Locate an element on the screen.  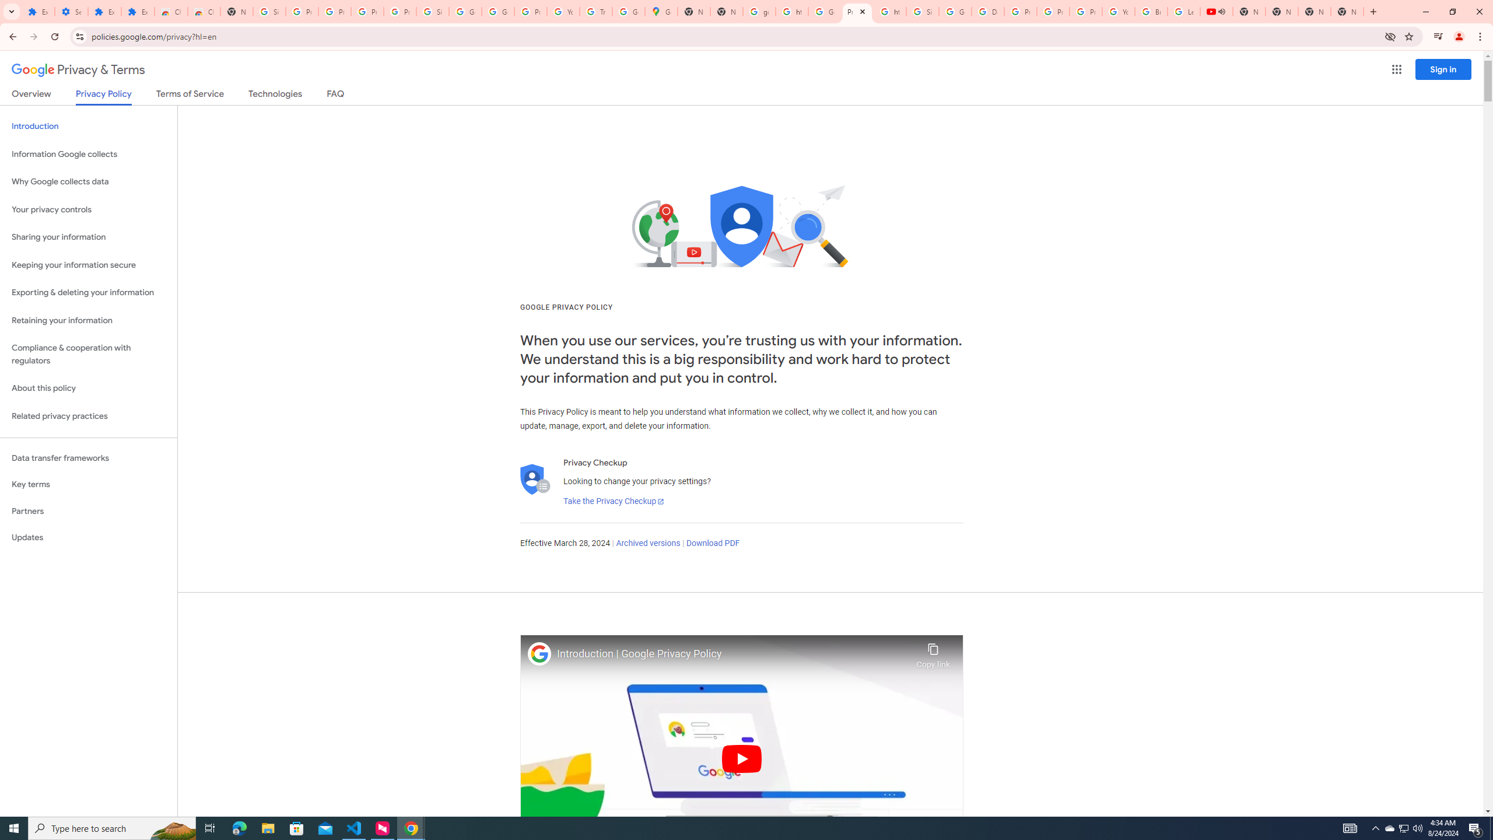
Extensions is located at coordinates (104, 12).